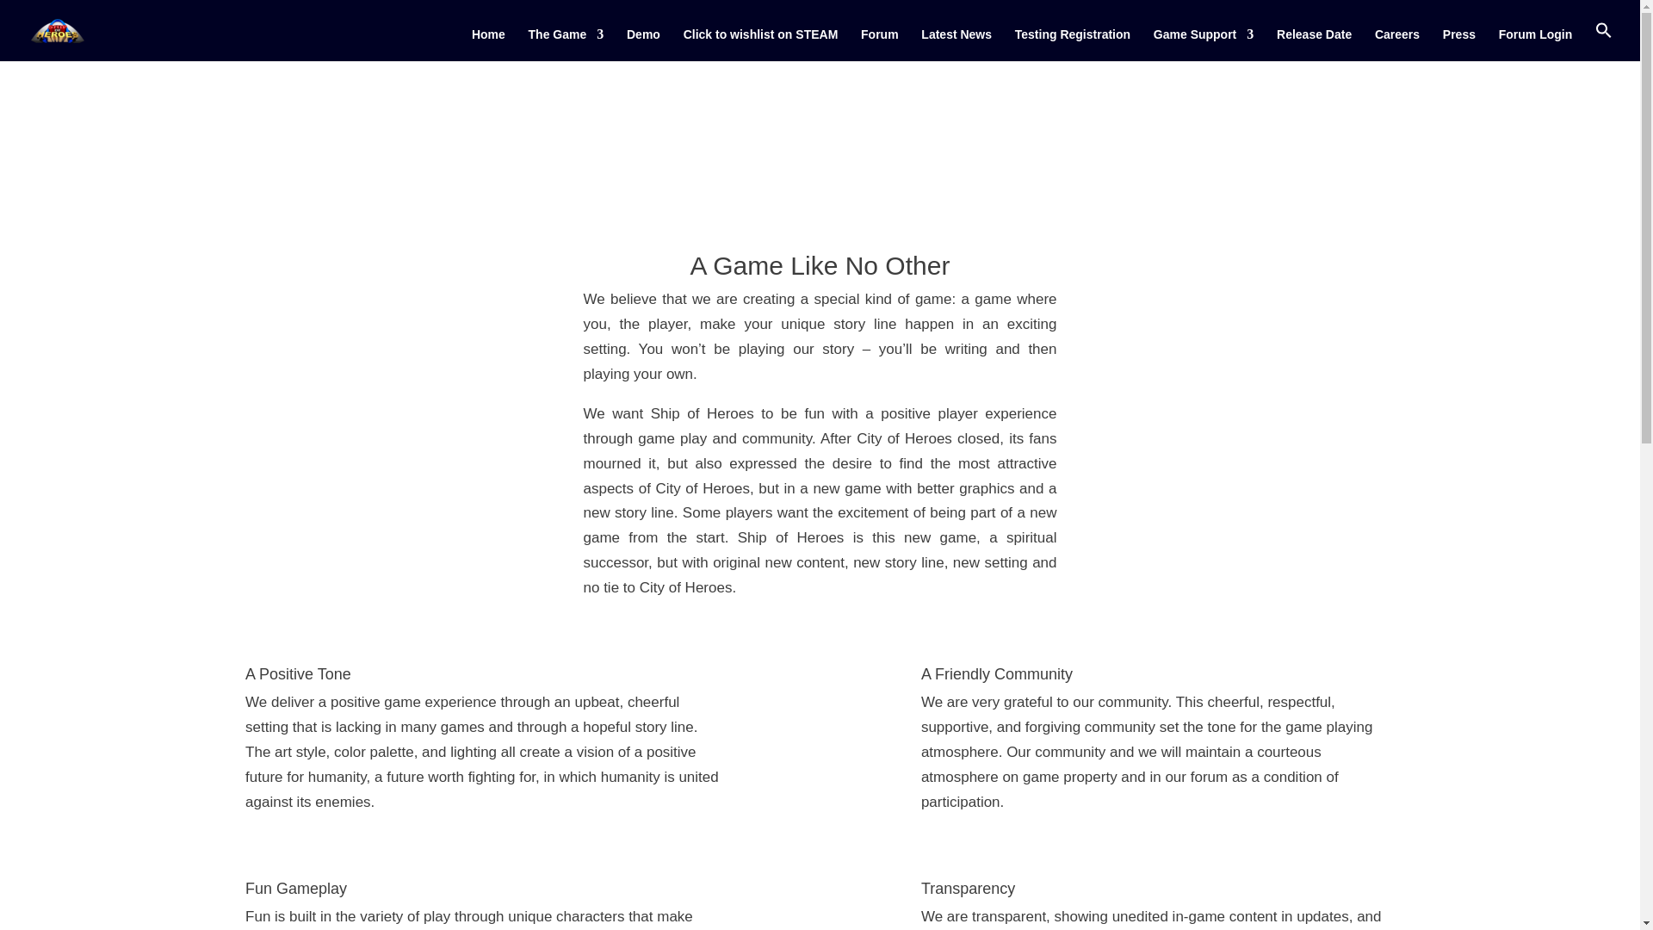 The image size is (1653, 930). What do you see at coordinates (642, 45) in the screenshot?
I see `Demo` at bounding box center [642, 45].